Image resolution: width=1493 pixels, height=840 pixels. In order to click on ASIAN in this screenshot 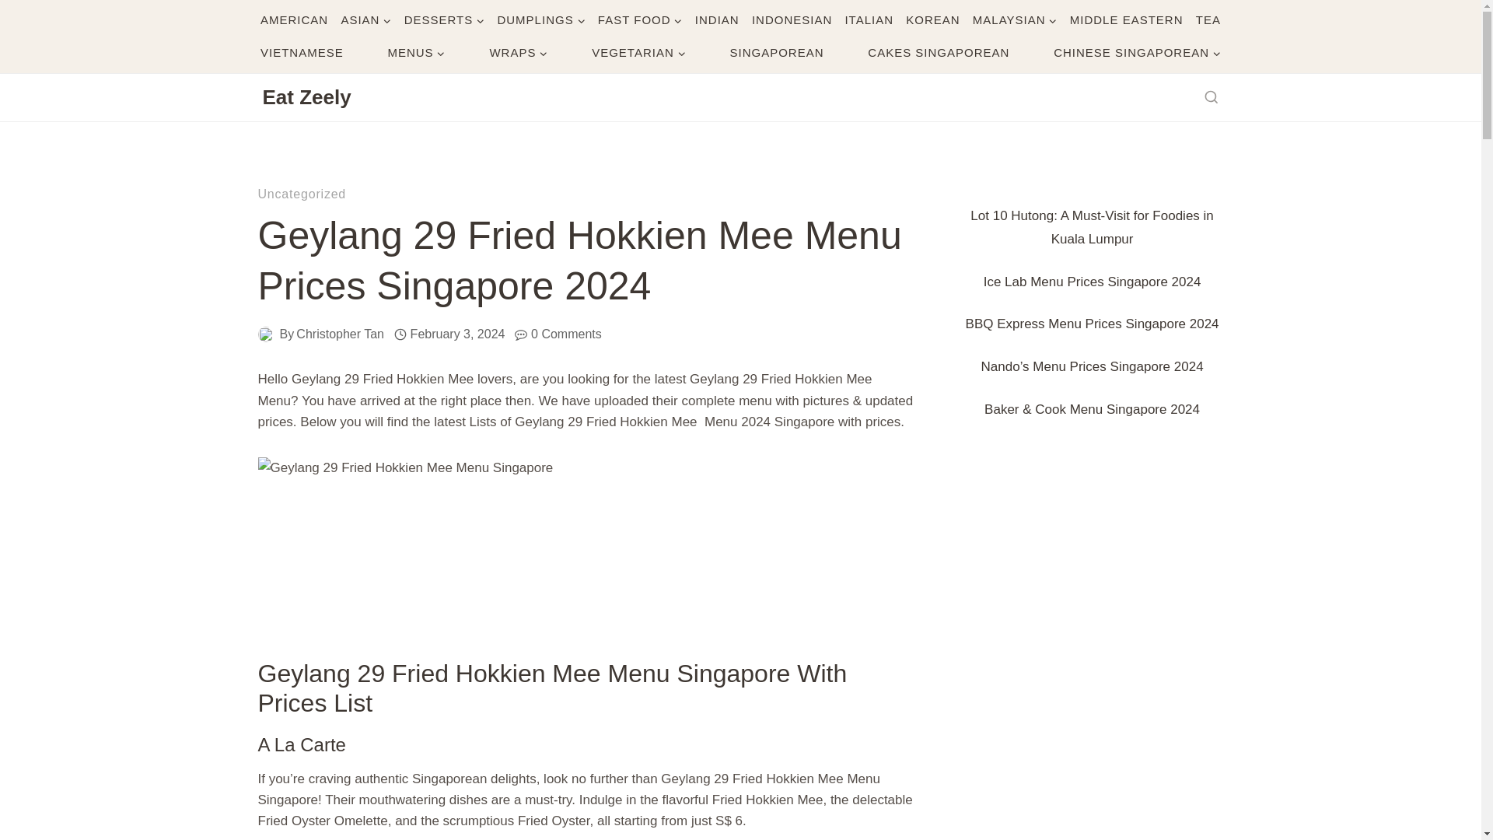, I will do `click(365, 20)`.